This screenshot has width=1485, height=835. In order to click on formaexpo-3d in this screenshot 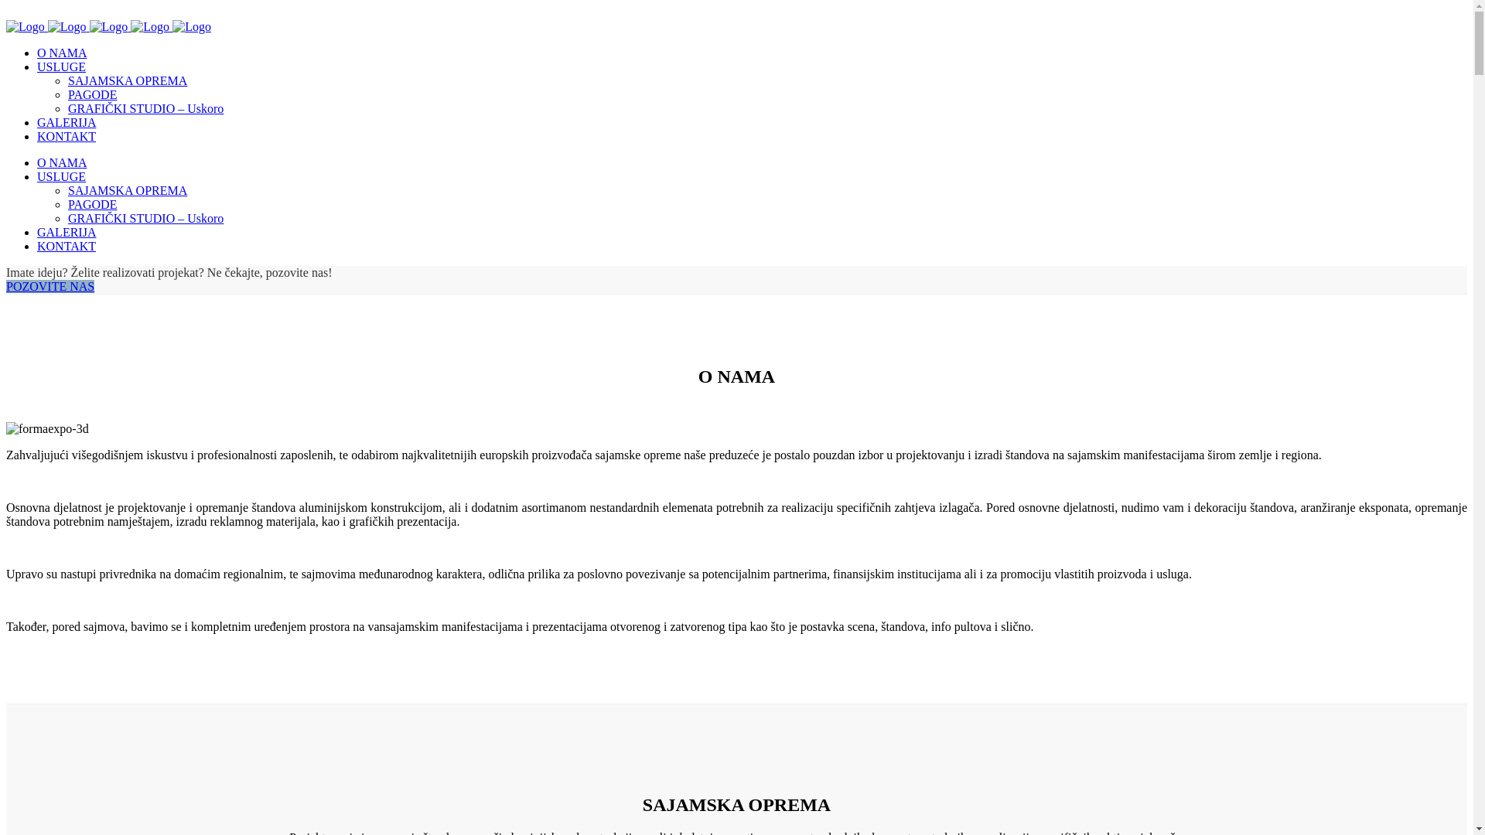, I will do `click(48, 429)`.